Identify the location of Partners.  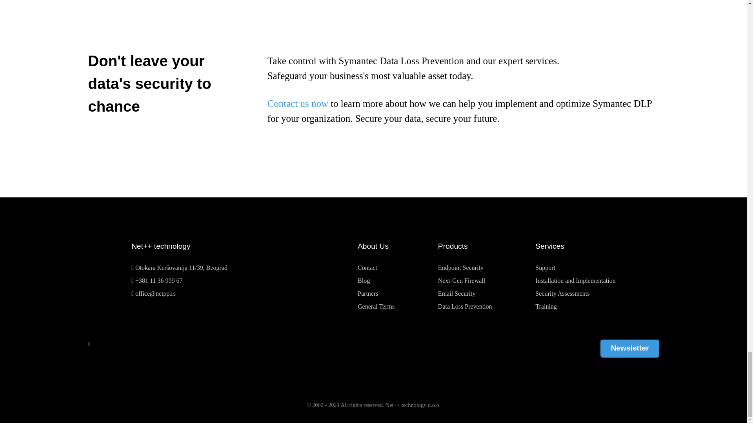
(368, 293).